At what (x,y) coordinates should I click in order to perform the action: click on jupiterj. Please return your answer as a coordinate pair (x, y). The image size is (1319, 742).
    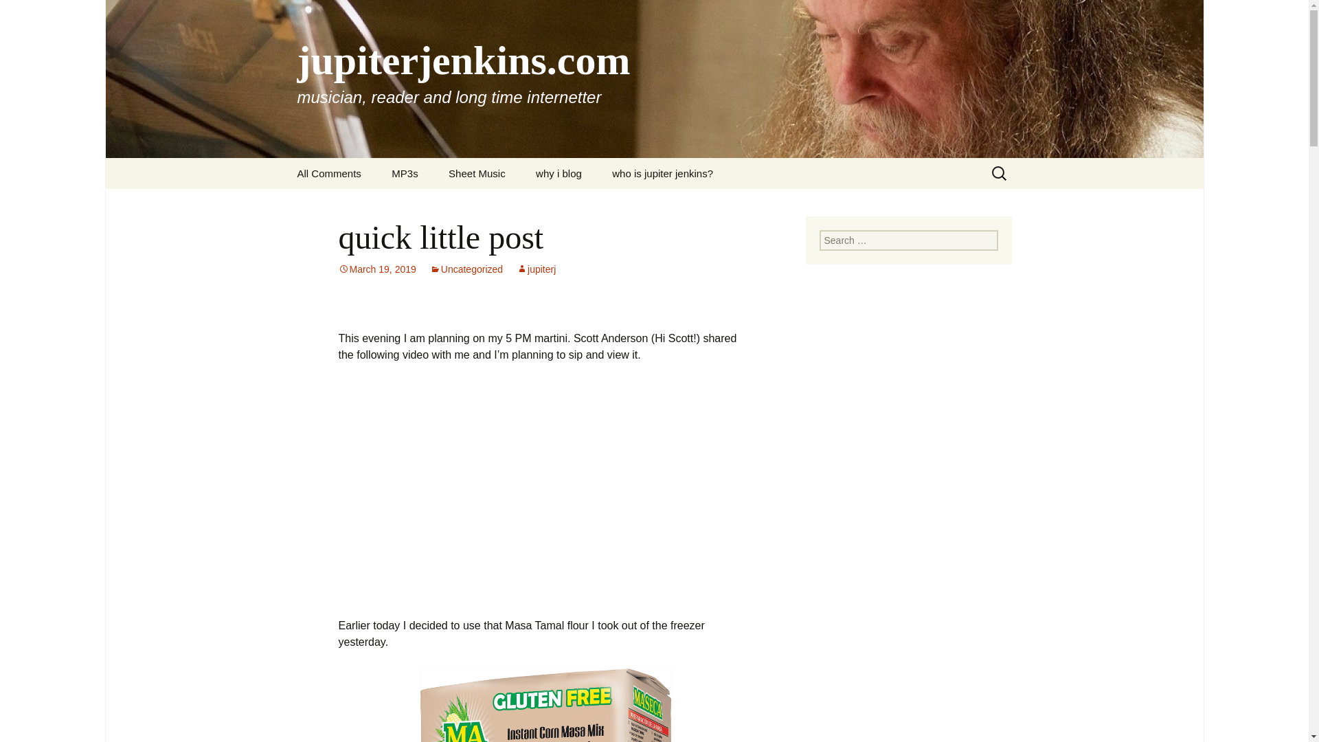
    Looking at the image, I should click on (536, 269).